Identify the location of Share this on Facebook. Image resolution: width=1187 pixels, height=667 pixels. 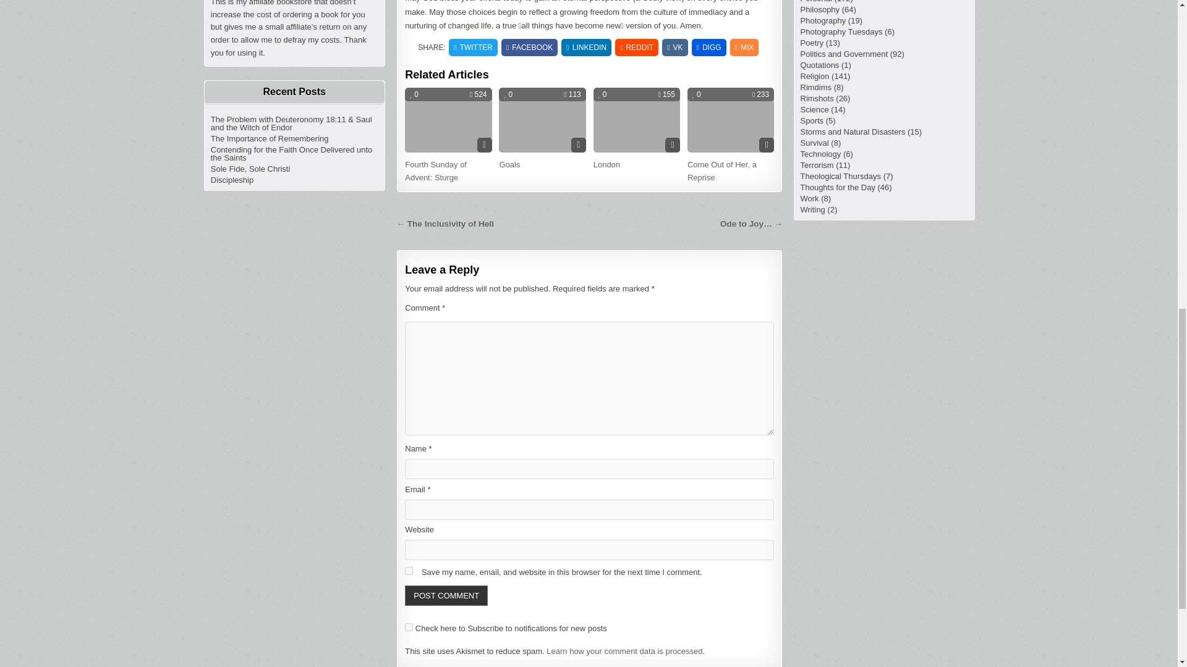
(529, 47).